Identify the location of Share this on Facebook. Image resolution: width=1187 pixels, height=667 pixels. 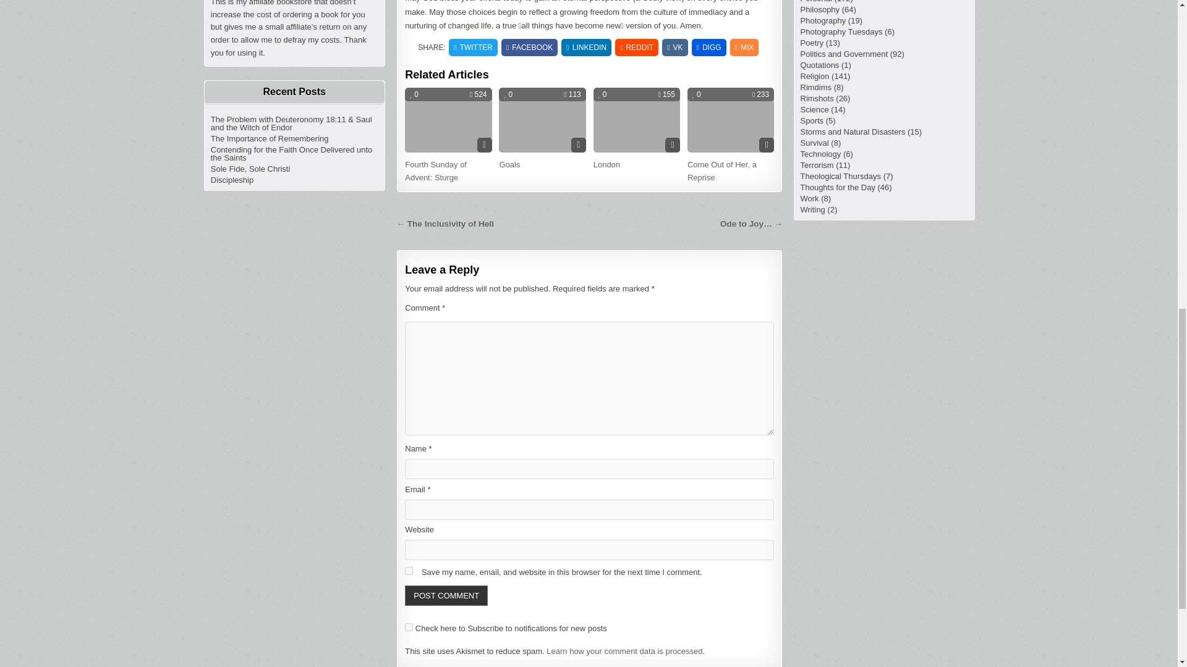
(529, 47).